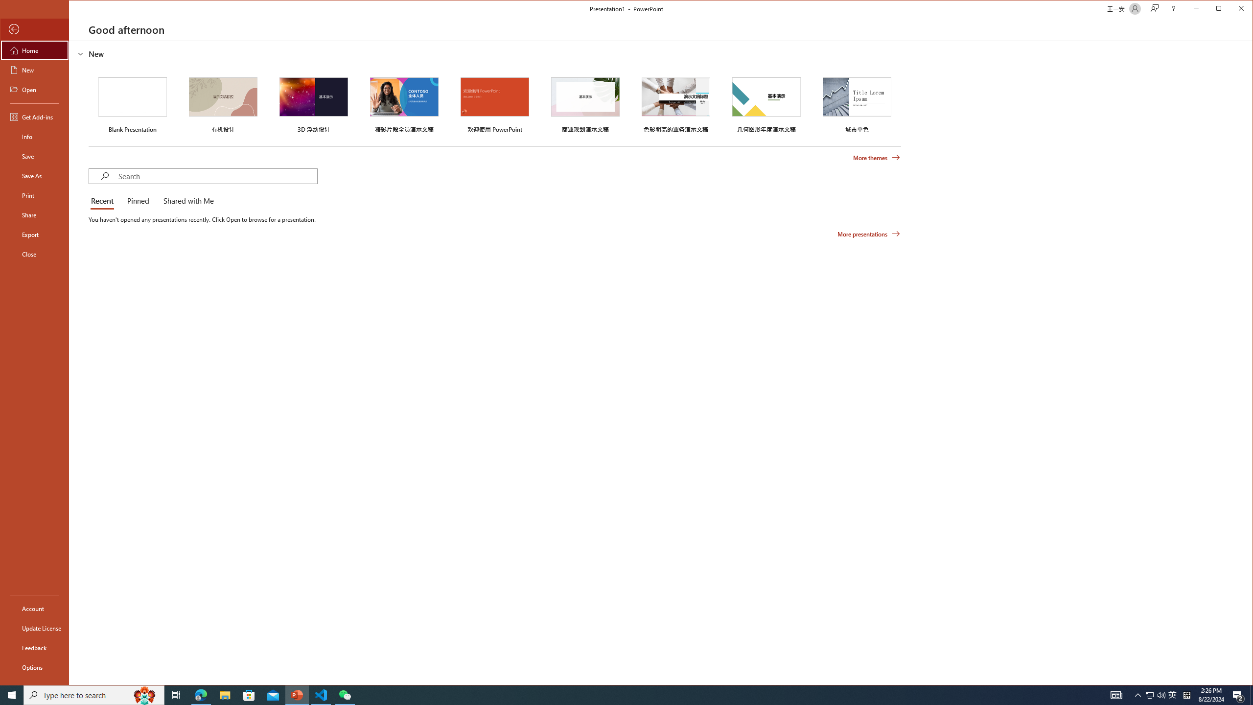  What do you see at coordinates (34, 667) in the screenshot?
I see `Options` at bounding box center [34, 667].